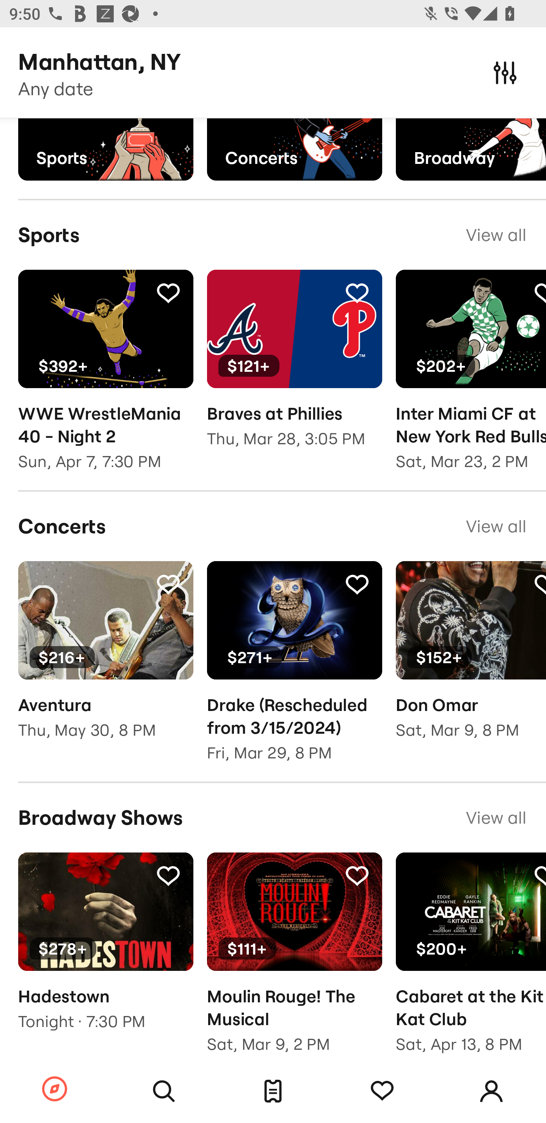  Describe the element at coordinates (357, 584) in the screenshot. I see `Tracking` at that location.